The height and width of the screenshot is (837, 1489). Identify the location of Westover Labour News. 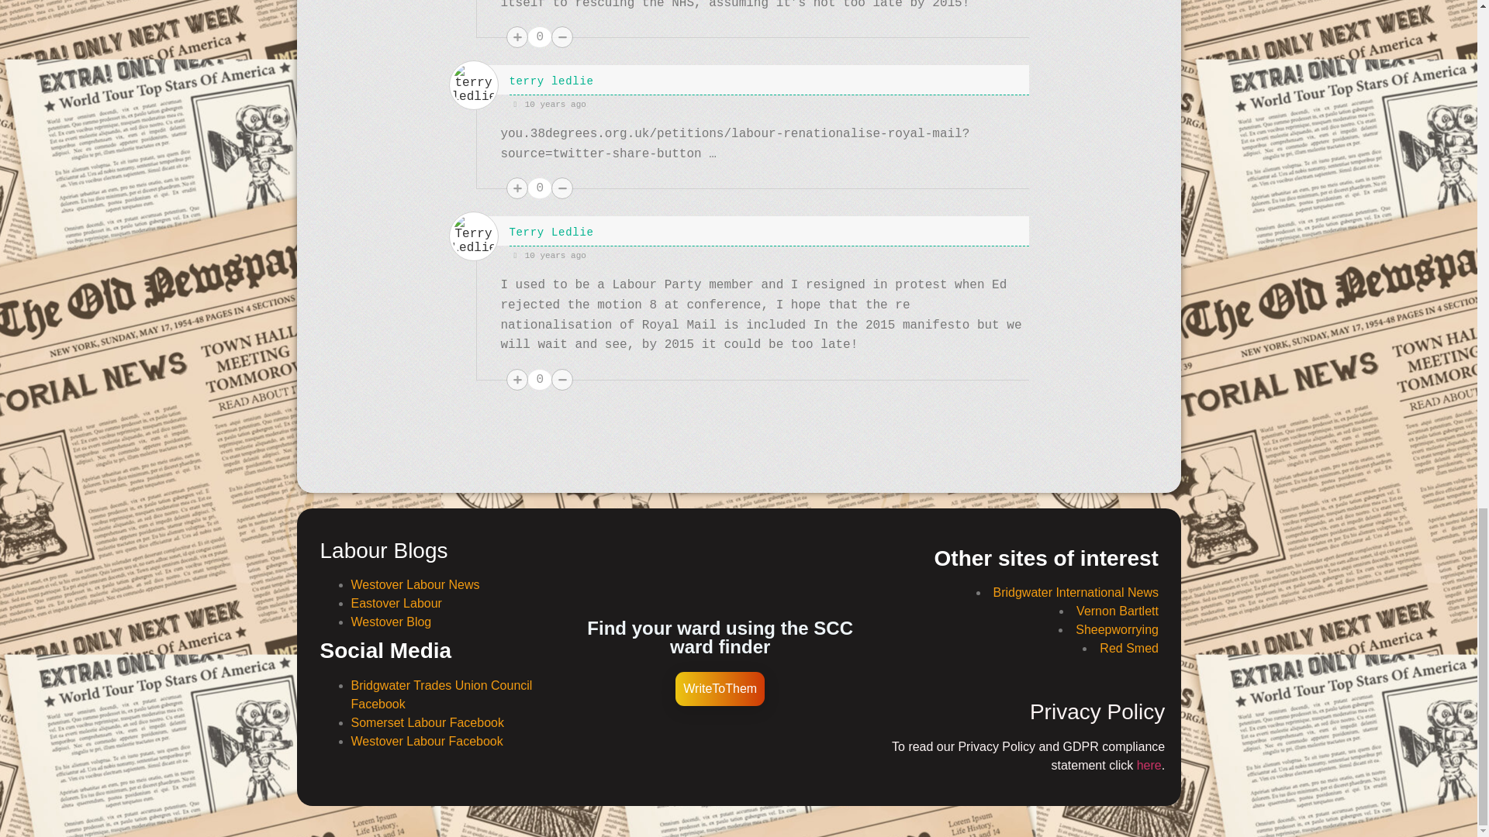
(414, 584).